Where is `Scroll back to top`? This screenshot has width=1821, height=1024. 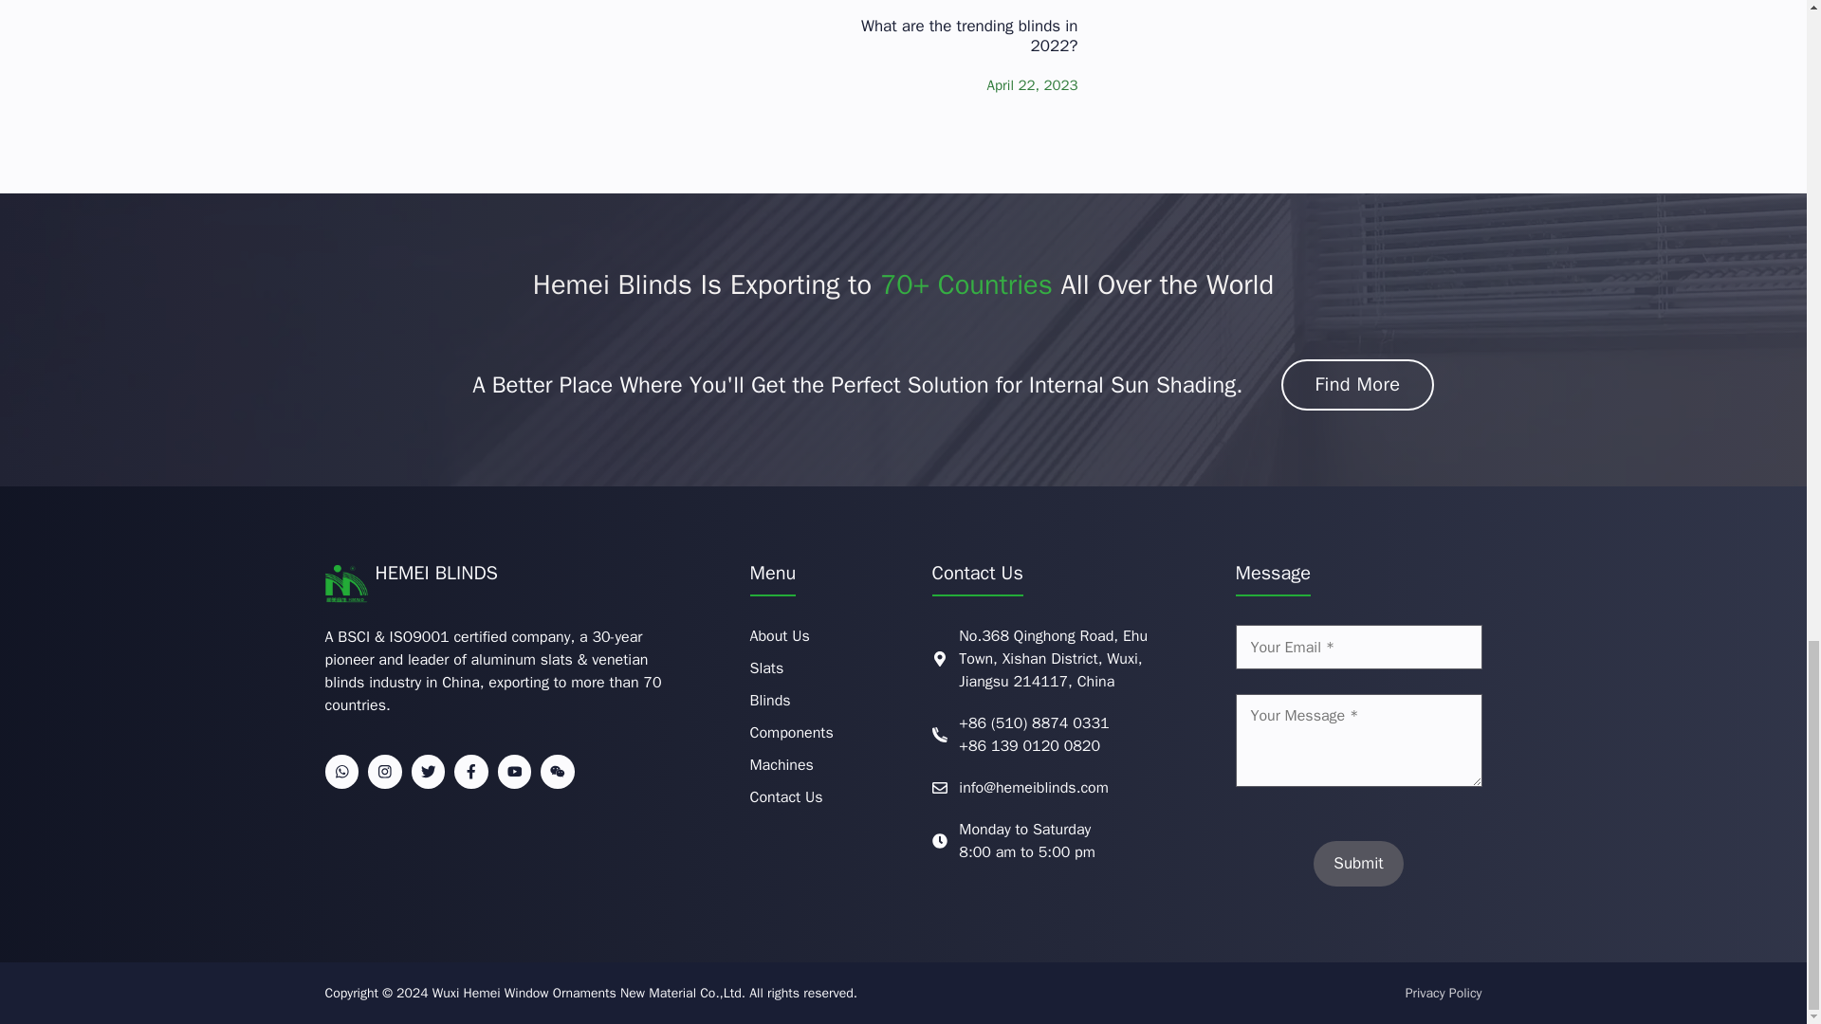
Scroll back to top is located at coordinates (1759, 188).